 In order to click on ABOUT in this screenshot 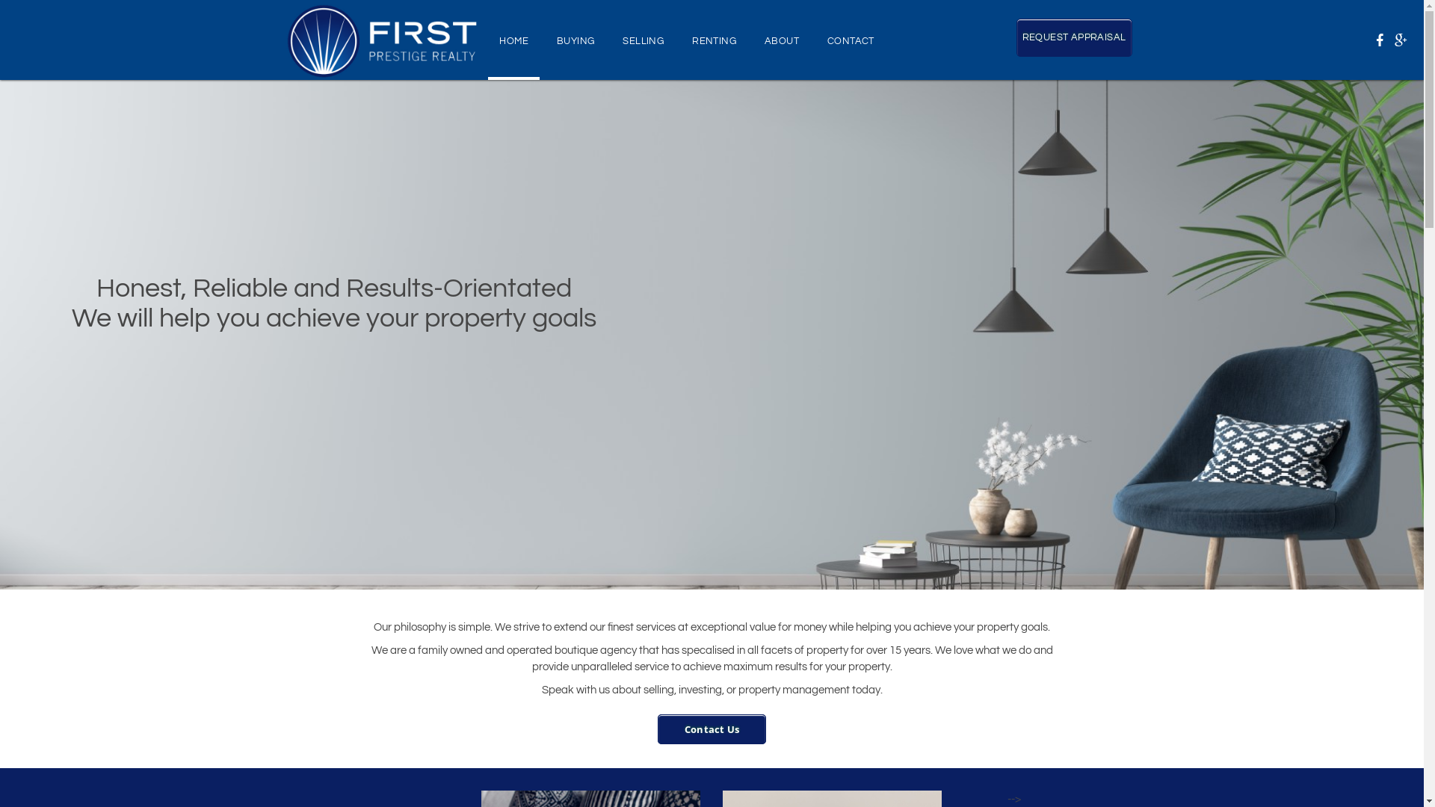, I will do `click(782, 40)`.